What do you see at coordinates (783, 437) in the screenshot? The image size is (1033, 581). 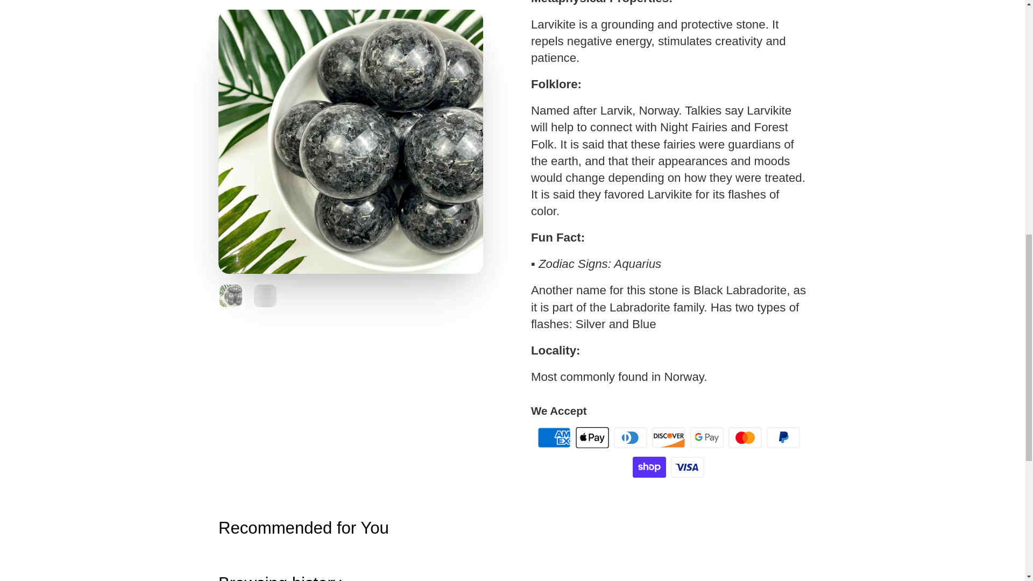 I see `PayPal` at bounding box center [783, 437].